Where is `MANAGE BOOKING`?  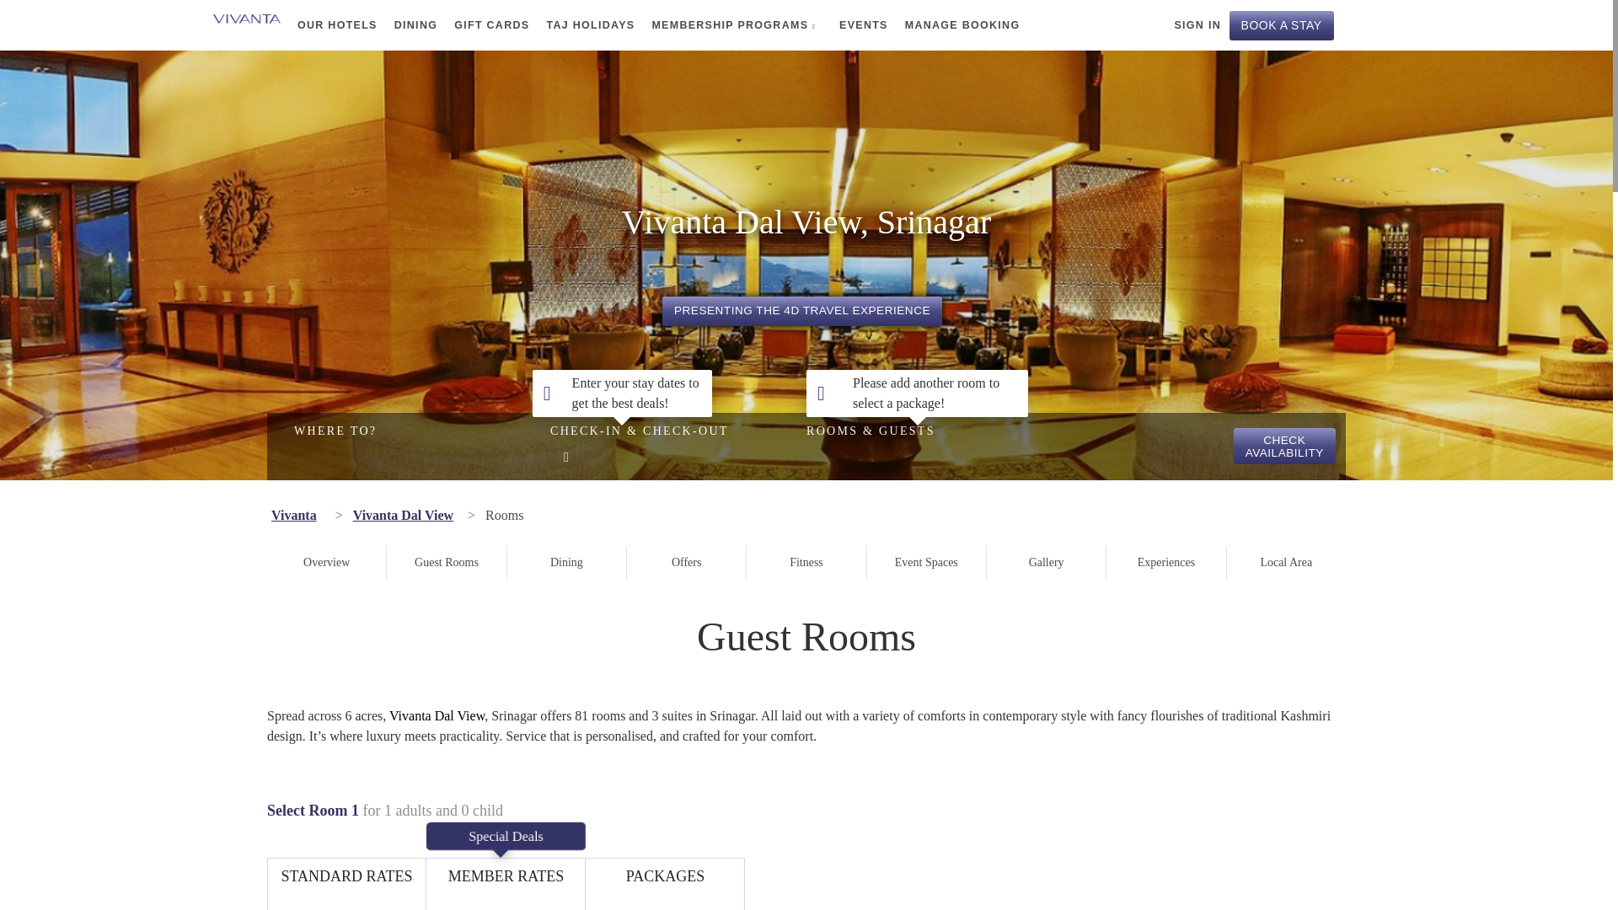 MANAGE BOOKING is located at coordinates (954, 25).